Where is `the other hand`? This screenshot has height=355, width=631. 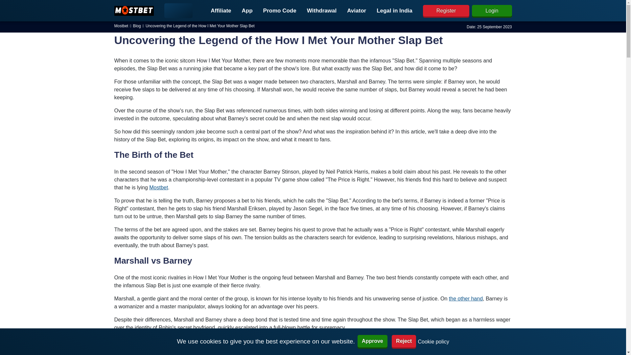
the other hand is located at coordinates (465, 298).